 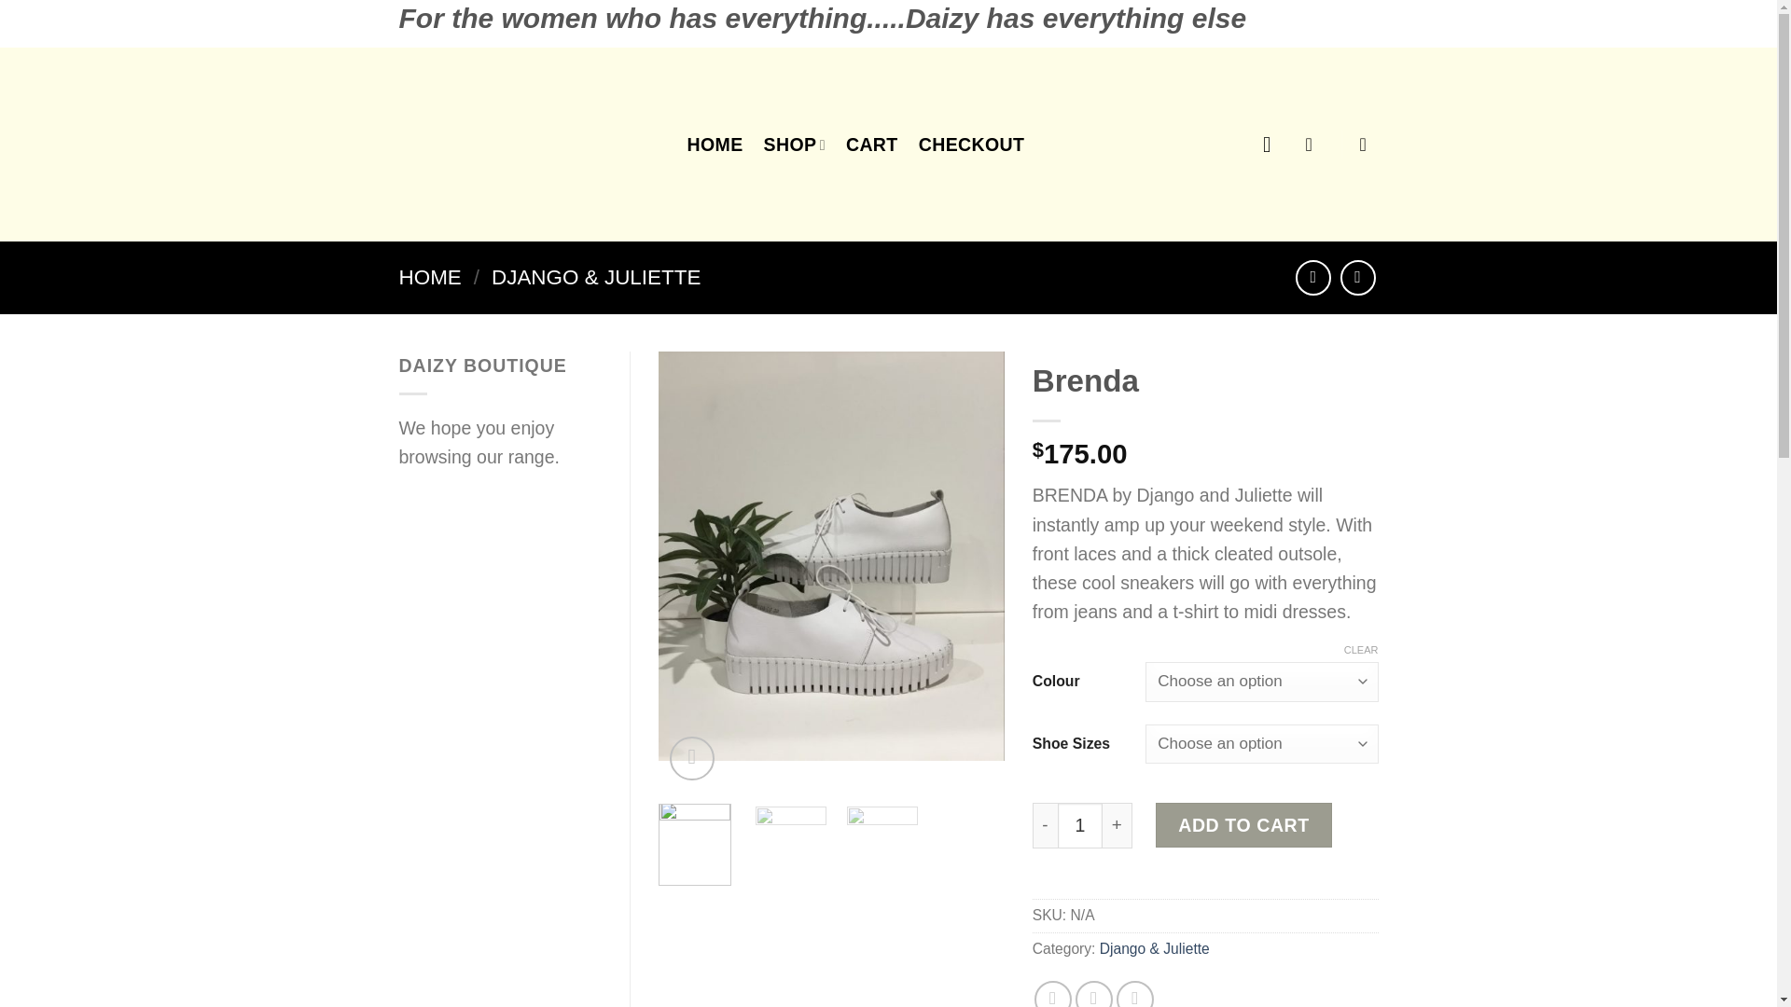 I want to click on Zoom, so click(x=691, y=758).